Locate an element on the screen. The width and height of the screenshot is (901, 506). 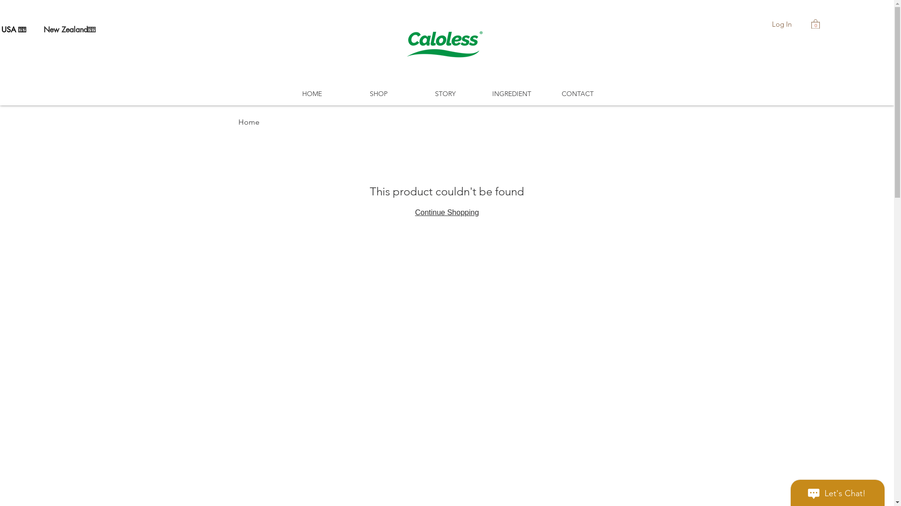
Home is located at coordinates (249, 122).